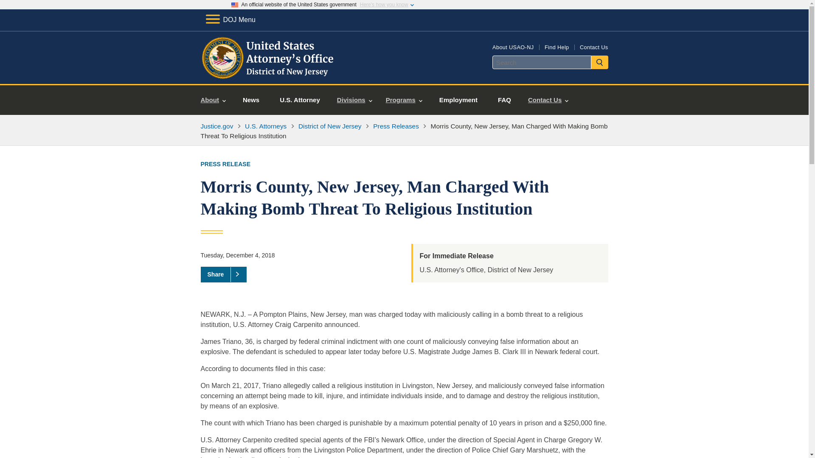 The height and width of the screenshot is (458, 815). What do you see at coordinates (269, 74) in the screenshot?
I see `Home` at bounding box center [269, 74].